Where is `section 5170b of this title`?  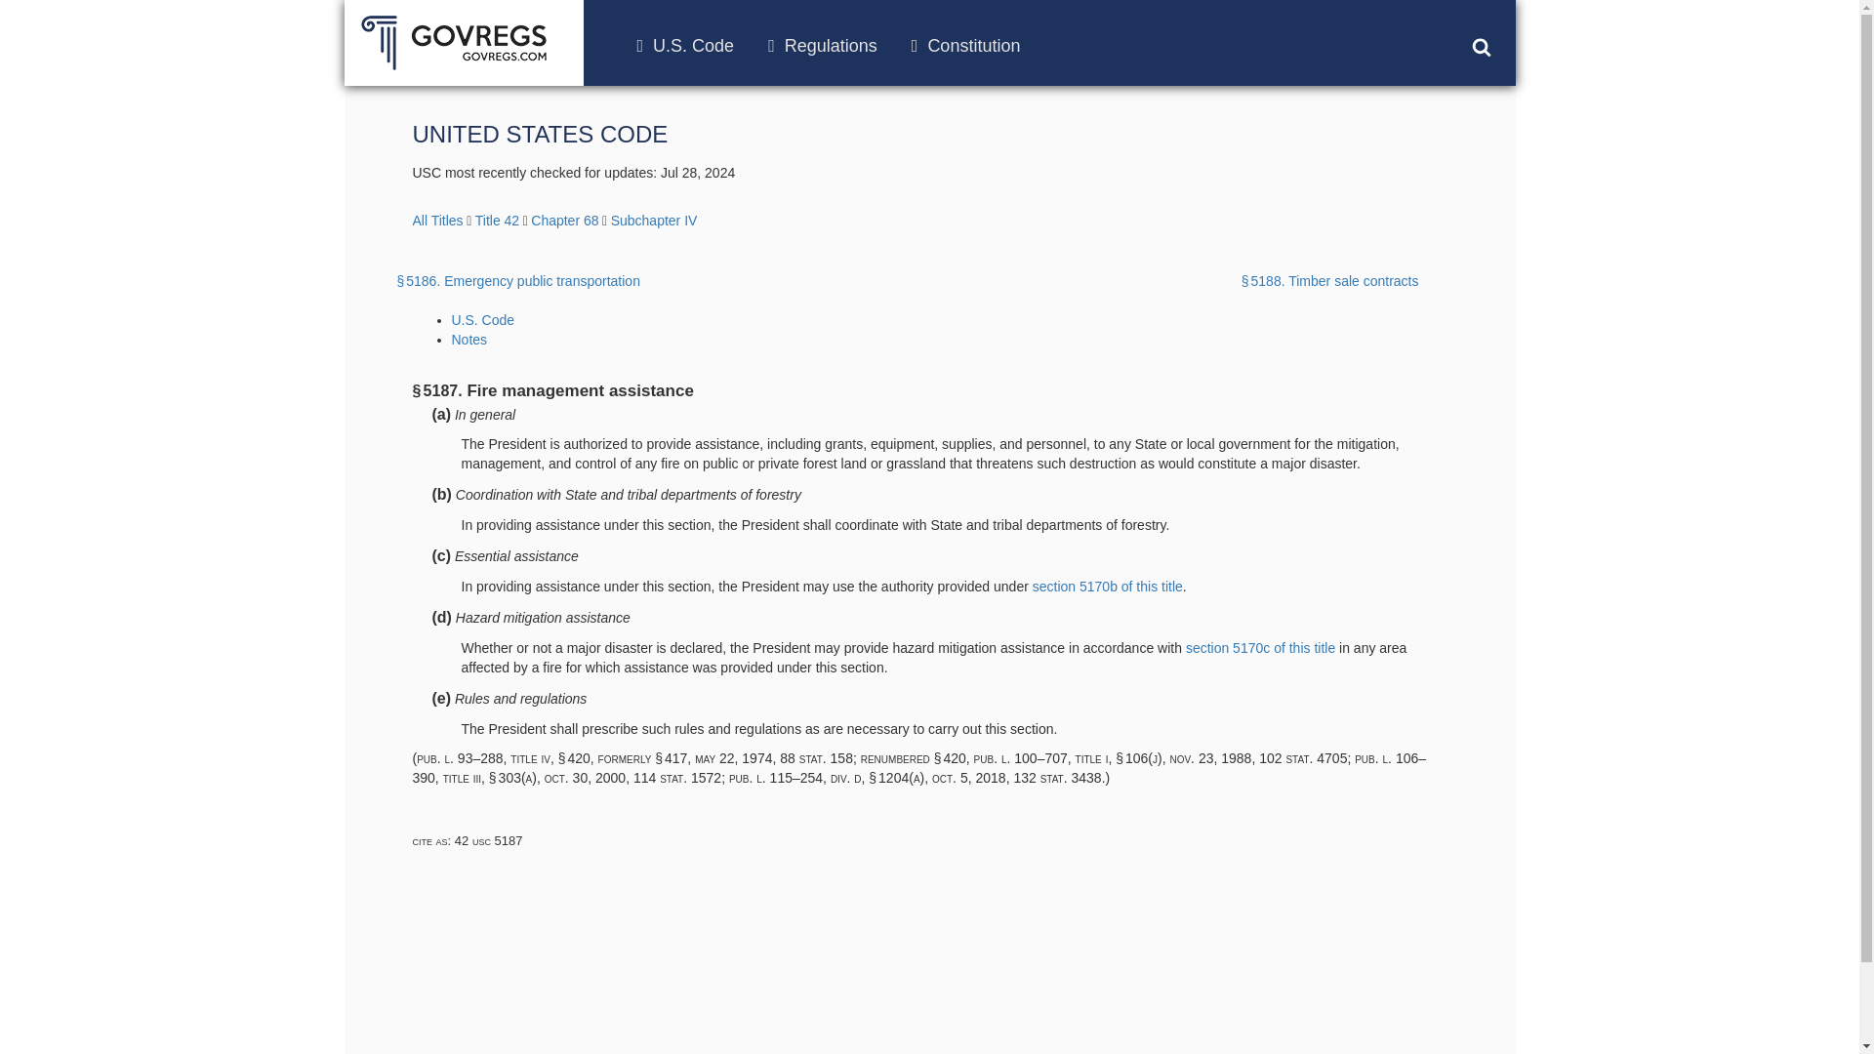 section 5170b of this title is located at coordinates (1107, 586).